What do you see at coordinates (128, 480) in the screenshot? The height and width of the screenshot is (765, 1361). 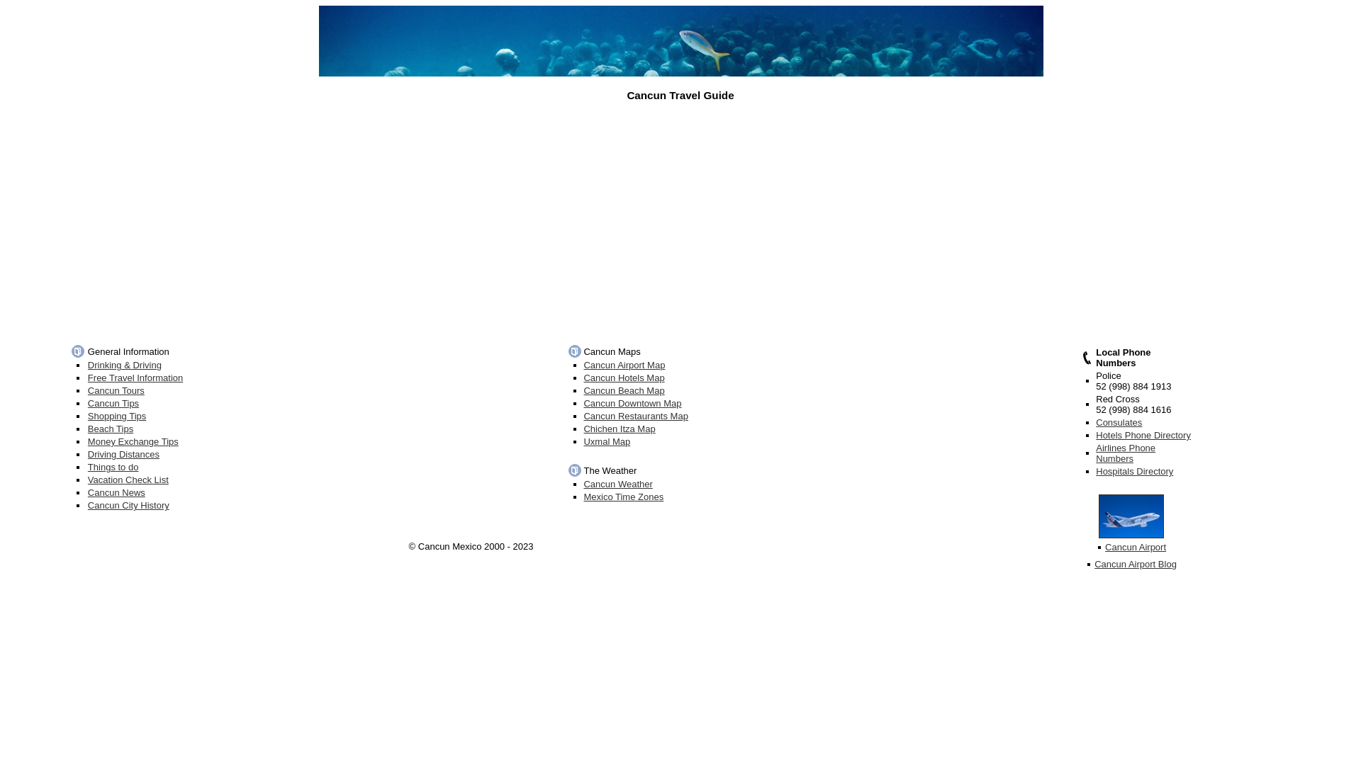 I see `Vacation Check List` at bounding box center [128, 480].